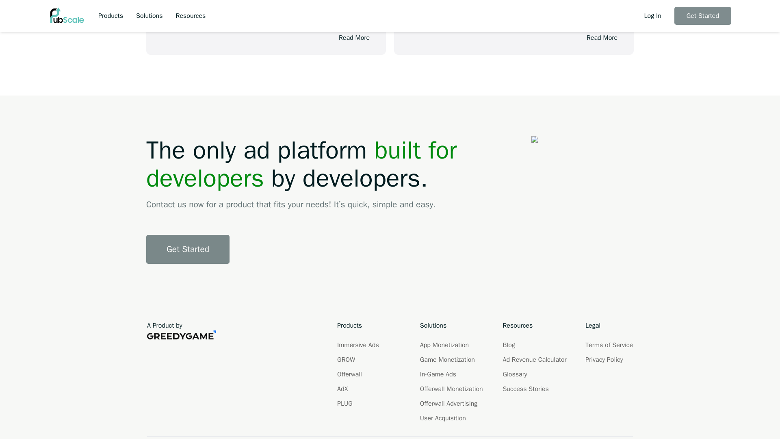  Describe the element at coordinates (344, 403) in the screenshot. I see `PLUG` at that location.